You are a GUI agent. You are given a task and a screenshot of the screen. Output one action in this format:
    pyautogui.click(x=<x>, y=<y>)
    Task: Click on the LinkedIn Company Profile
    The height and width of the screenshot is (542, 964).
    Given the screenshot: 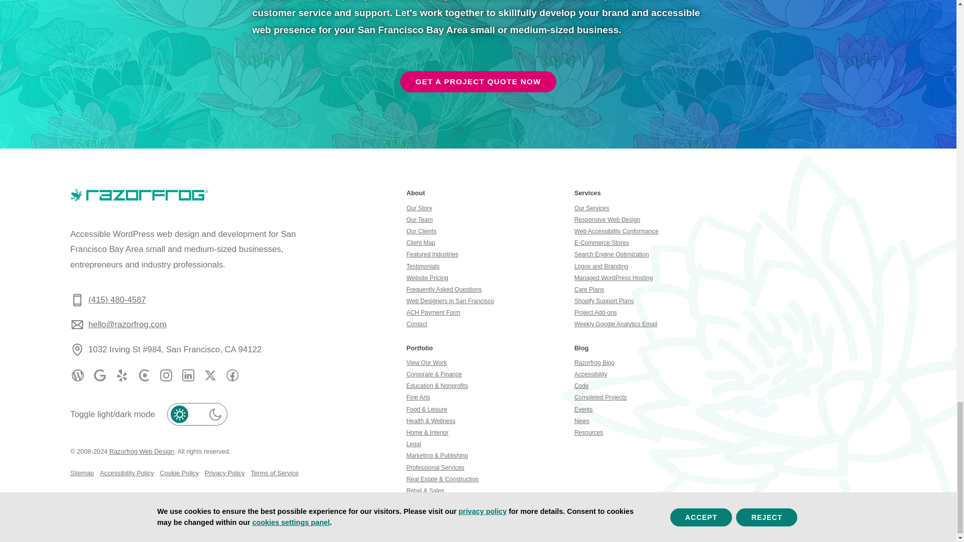 What is the action you would take?
    pyautogui.click(x=188, y=375)
    